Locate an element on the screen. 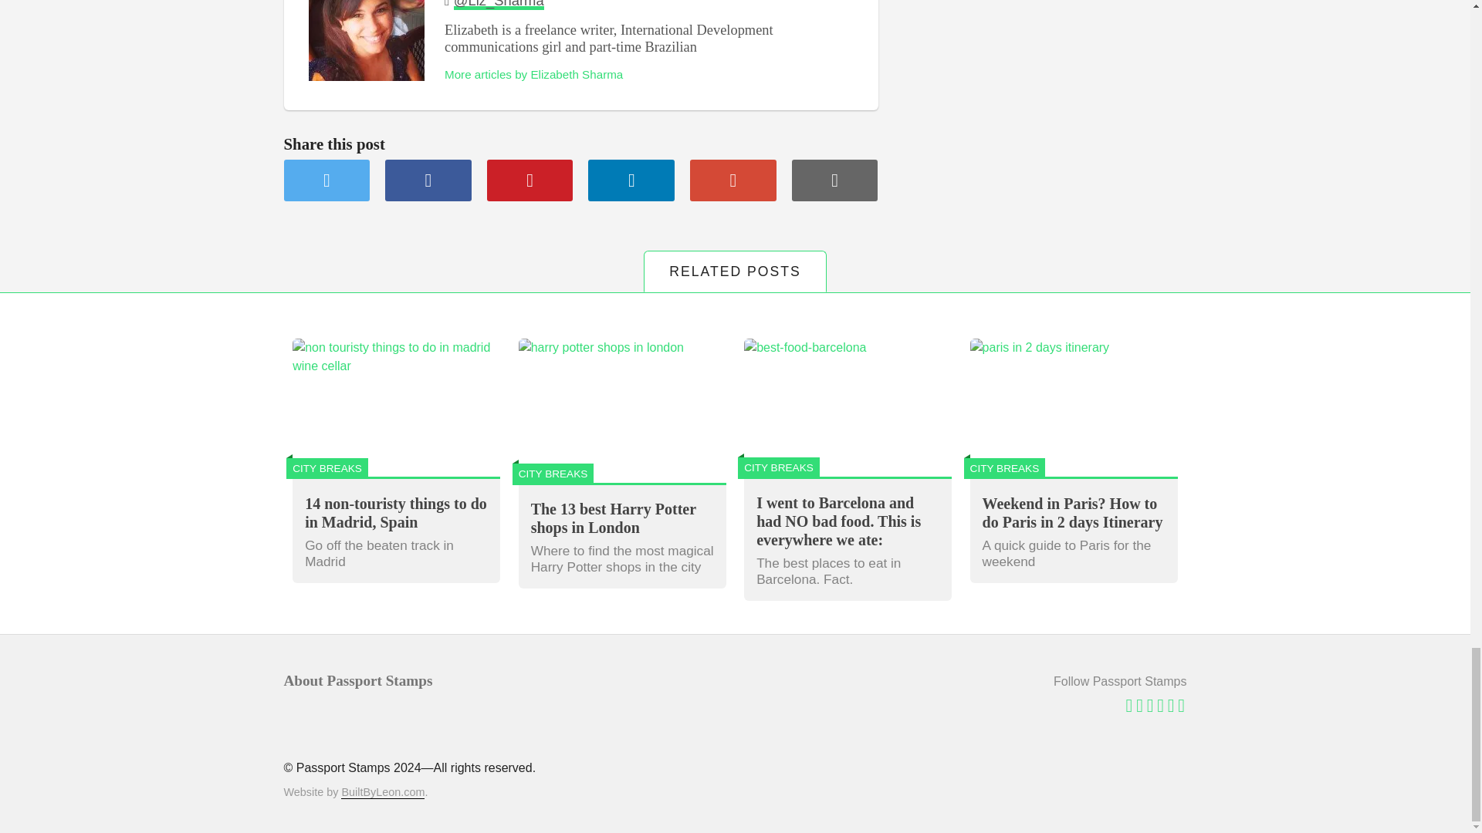 Image resolution: width=1482 pixels, height=833 pixels. How to rock Rio like a local is located at coordinates (733, 180).